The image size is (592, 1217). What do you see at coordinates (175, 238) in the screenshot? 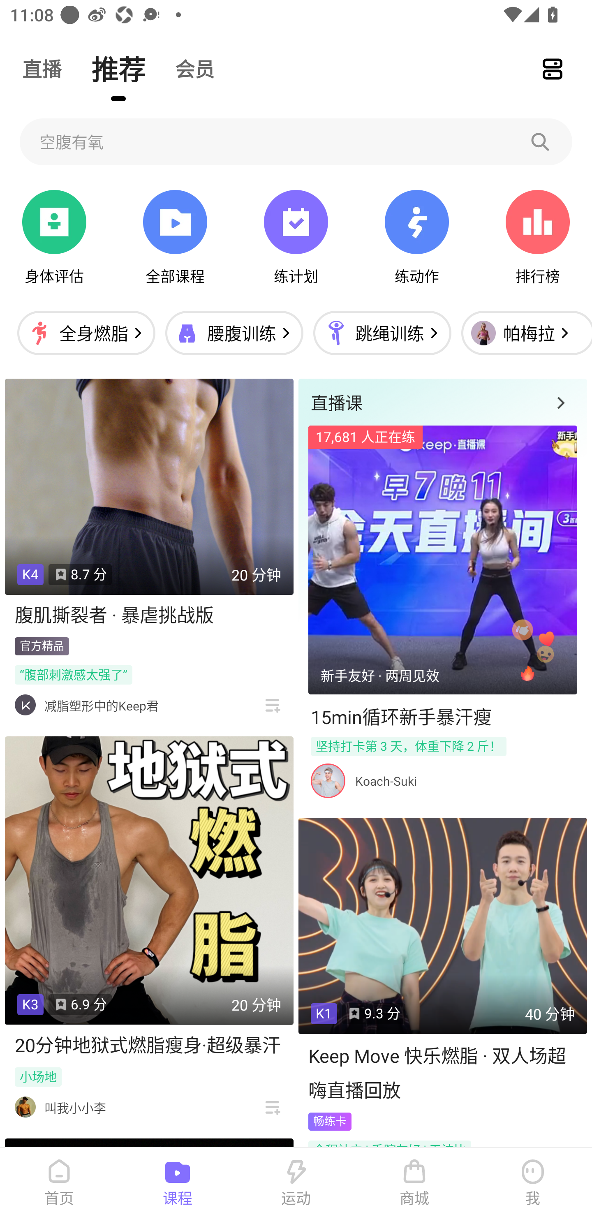
I see `全部课程` at bounding box center [175, 238].